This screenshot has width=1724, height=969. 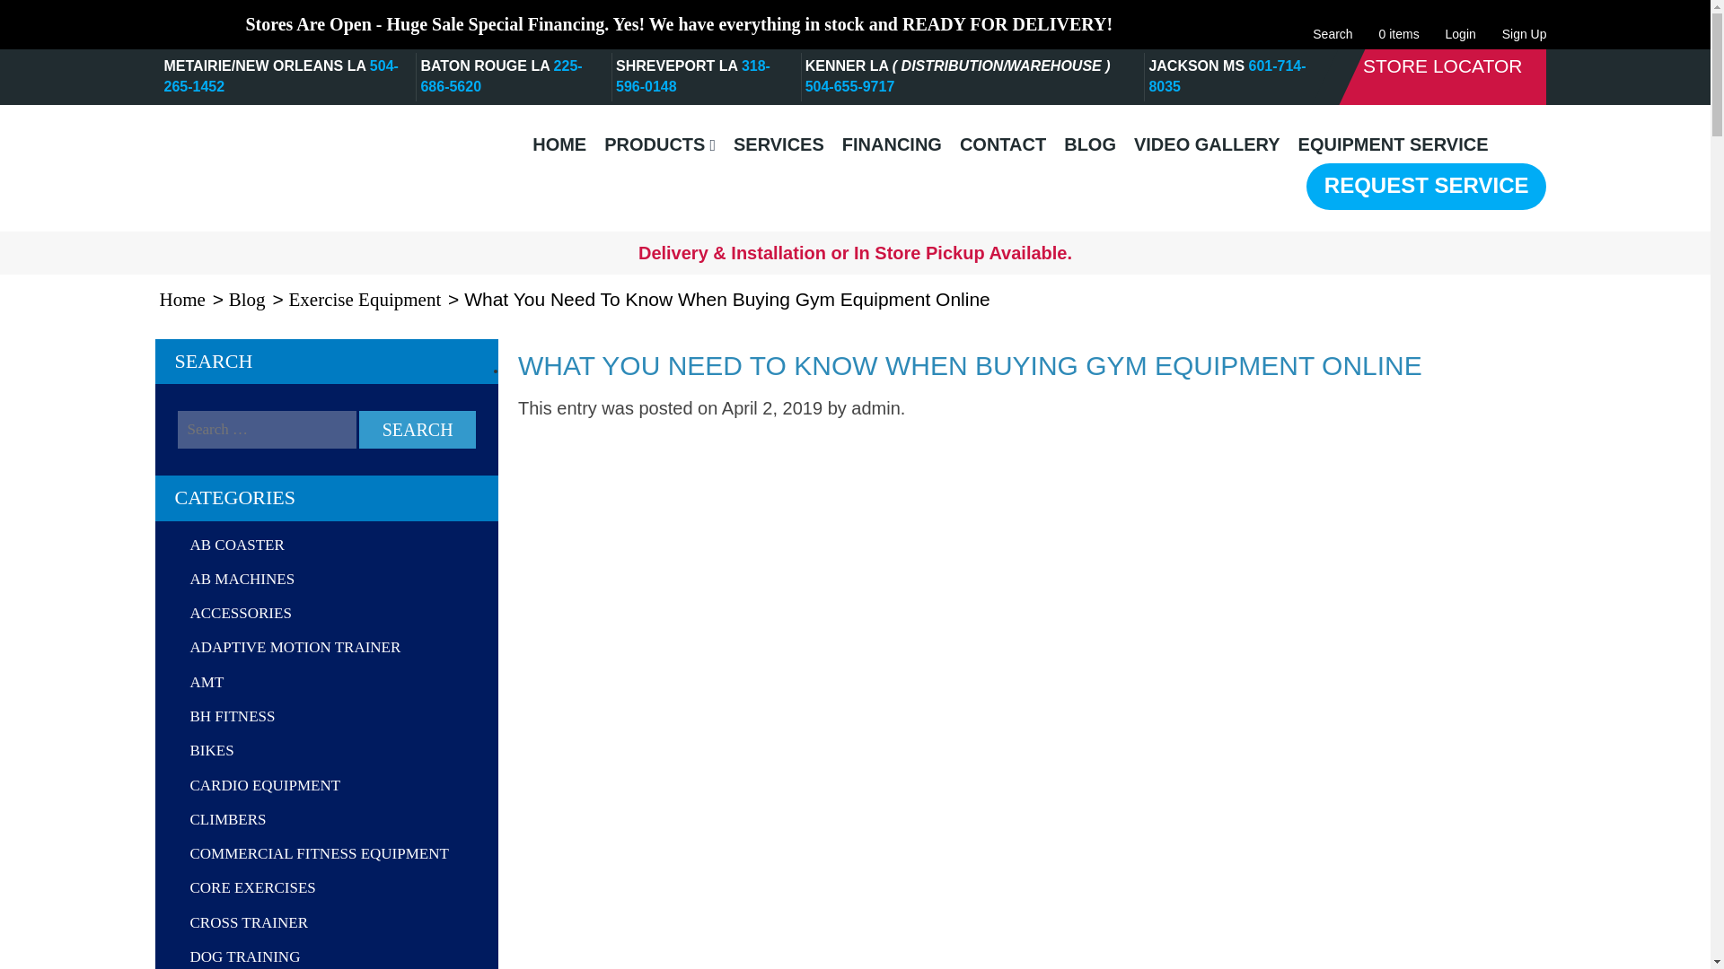 I want to click on View your shopping cart, so click(x=1399, y=23).